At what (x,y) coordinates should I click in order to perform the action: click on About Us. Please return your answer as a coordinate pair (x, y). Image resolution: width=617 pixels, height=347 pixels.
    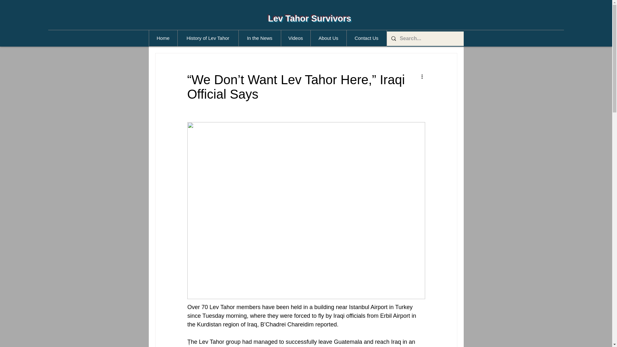
    Looking at the image, I should click on (328, 38).